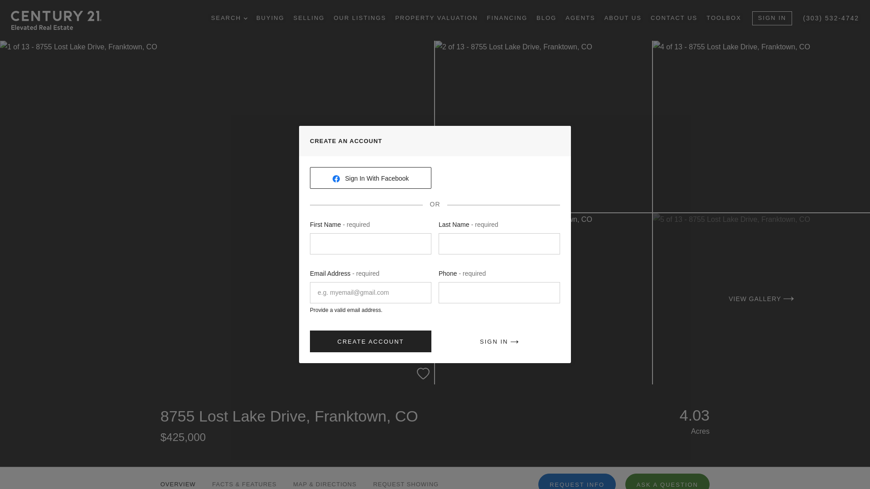 The height and width of the screenshot is (489, 870). I want to click on REQUEST SHOWING, so click(406, 478).